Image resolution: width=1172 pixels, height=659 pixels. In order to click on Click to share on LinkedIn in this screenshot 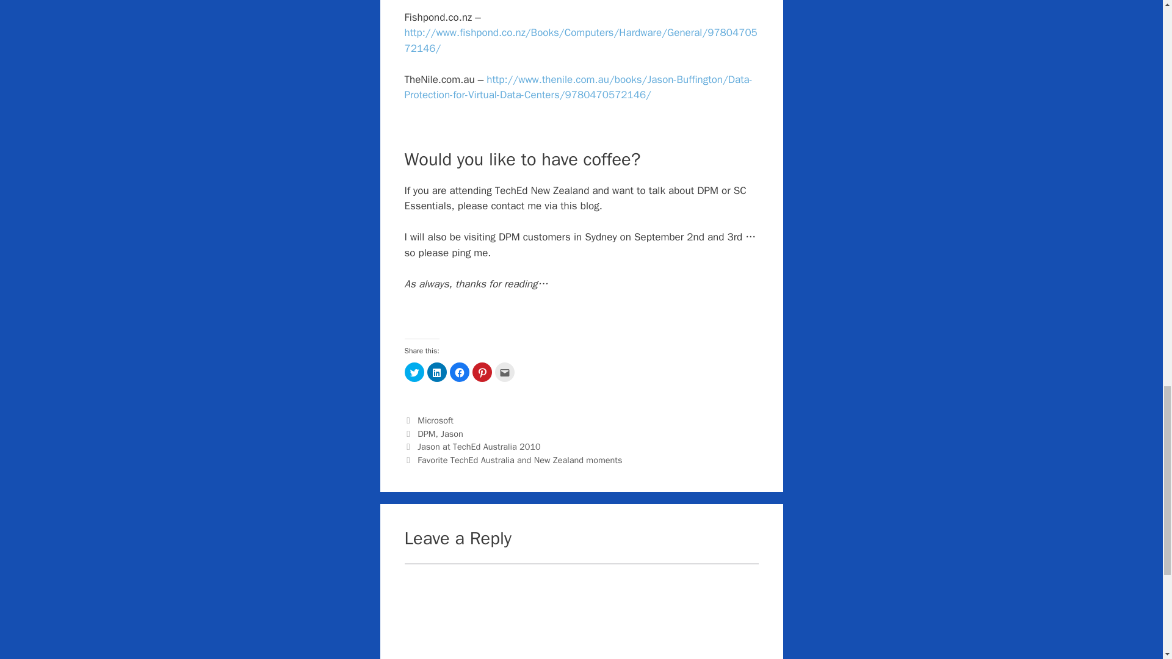, I will do `click(437, 372)`.